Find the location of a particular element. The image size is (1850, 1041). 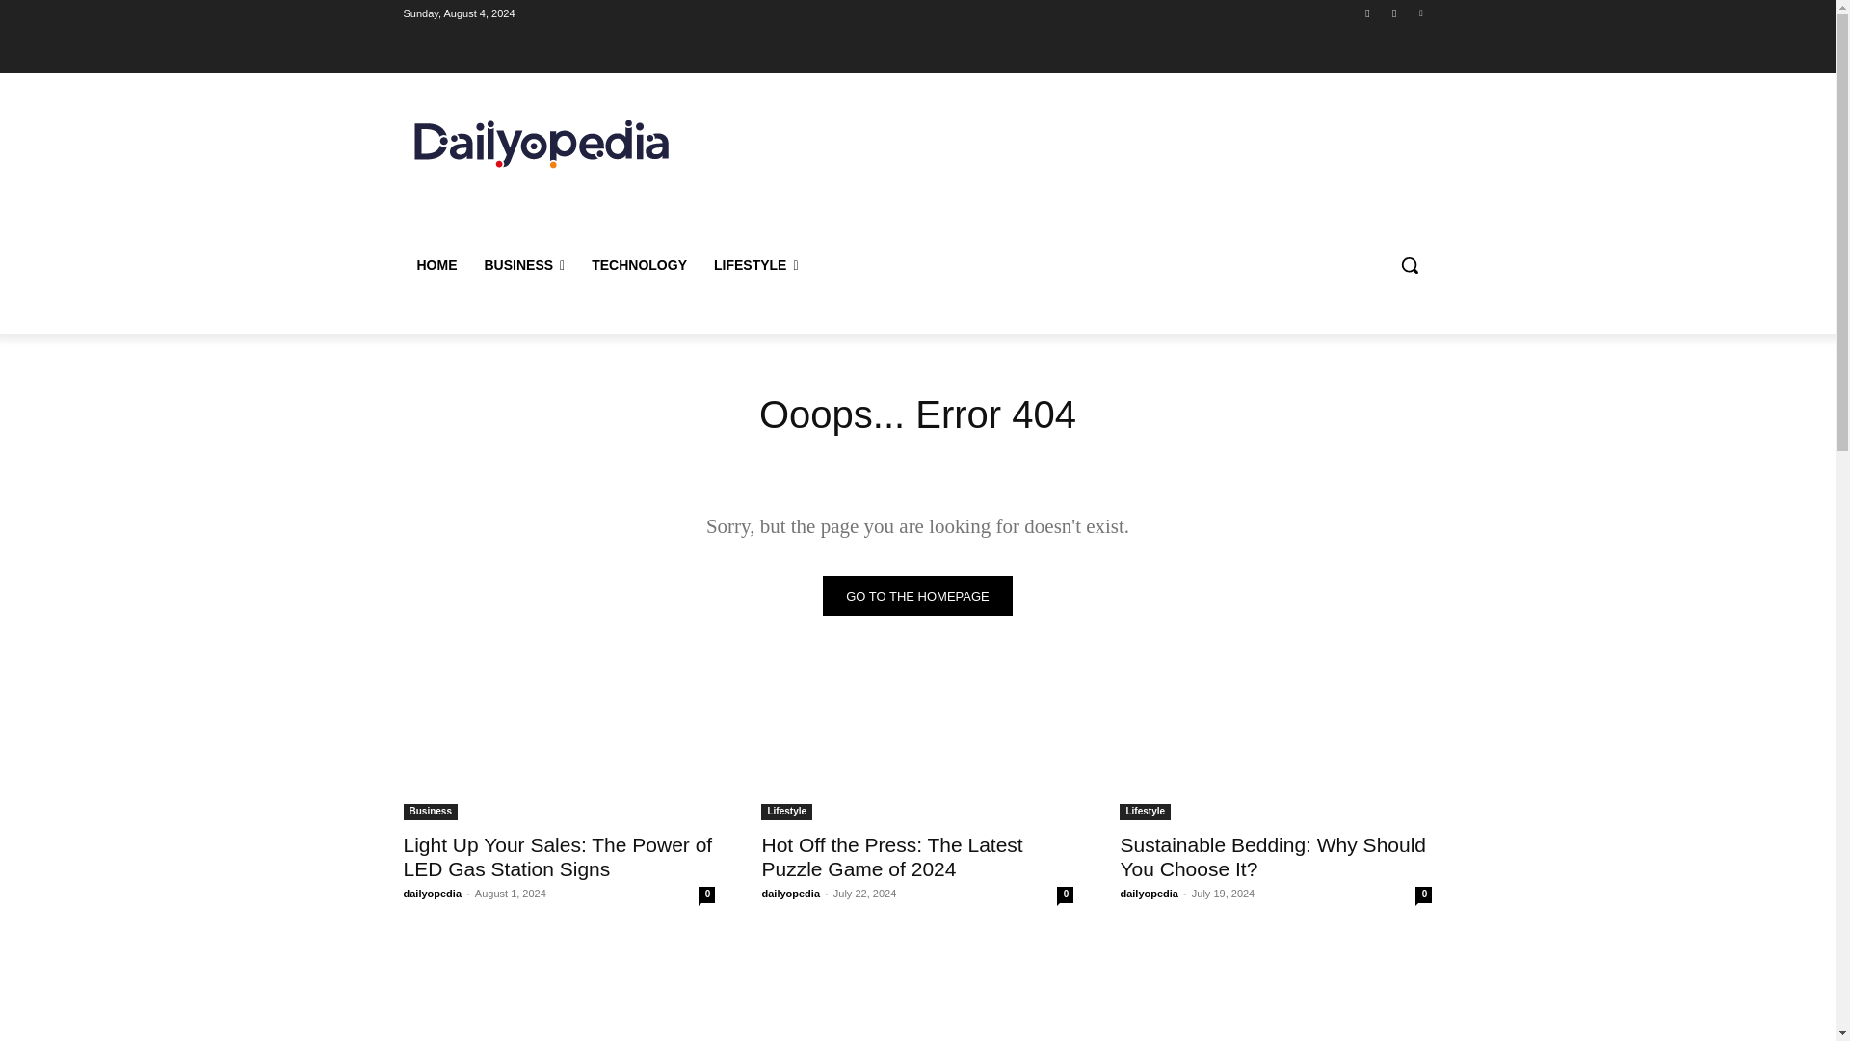

GO TO THE HOMEPAGE is located at coordinates (917, 596).